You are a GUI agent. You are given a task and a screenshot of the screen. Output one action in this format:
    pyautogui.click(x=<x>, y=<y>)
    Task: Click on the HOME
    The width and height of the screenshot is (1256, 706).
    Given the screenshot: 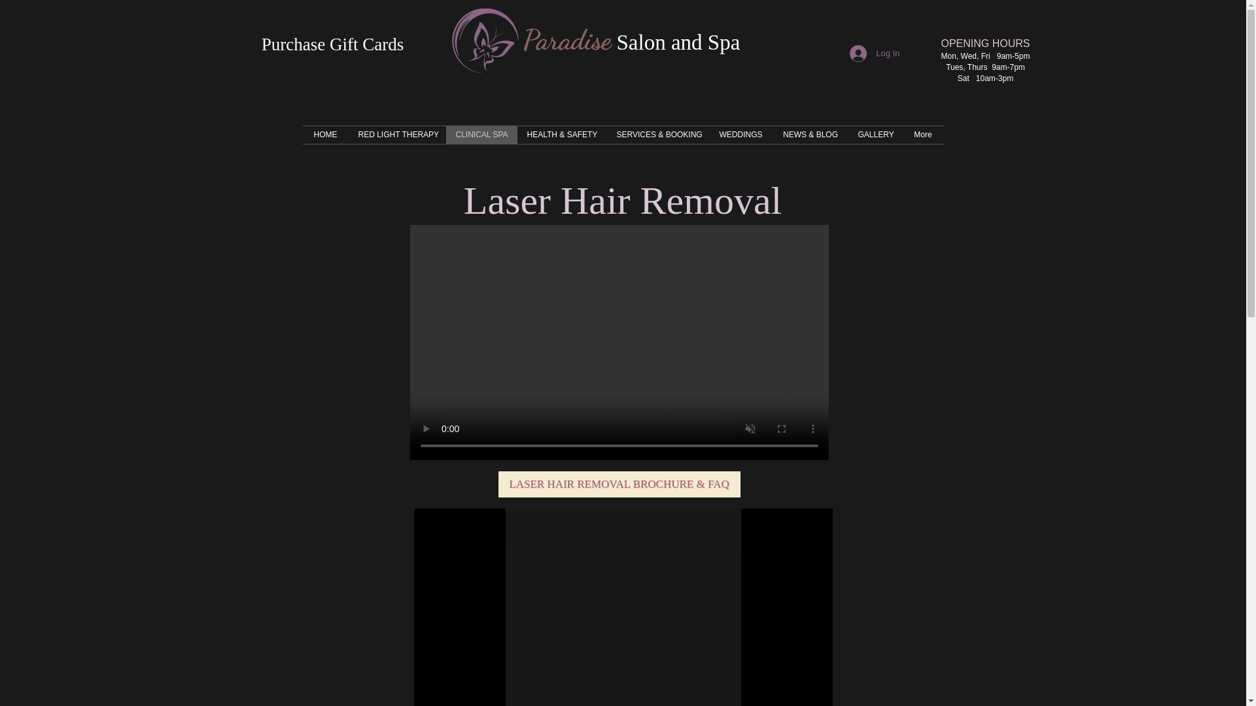 What is the action you would take?
    pyautogui.click(x=324, y=135)
    